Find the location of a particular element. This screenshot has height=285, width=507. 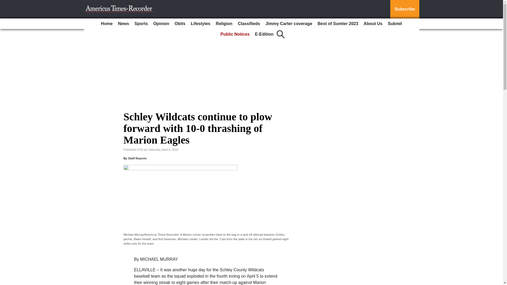

E-Edition is located at coordinates (264, 34).